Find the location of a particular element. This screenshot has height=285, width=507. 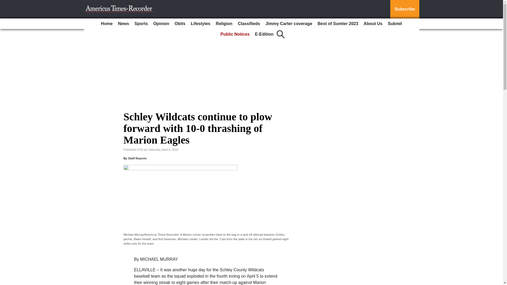

E-Edition is located at coordinates (264, 34).